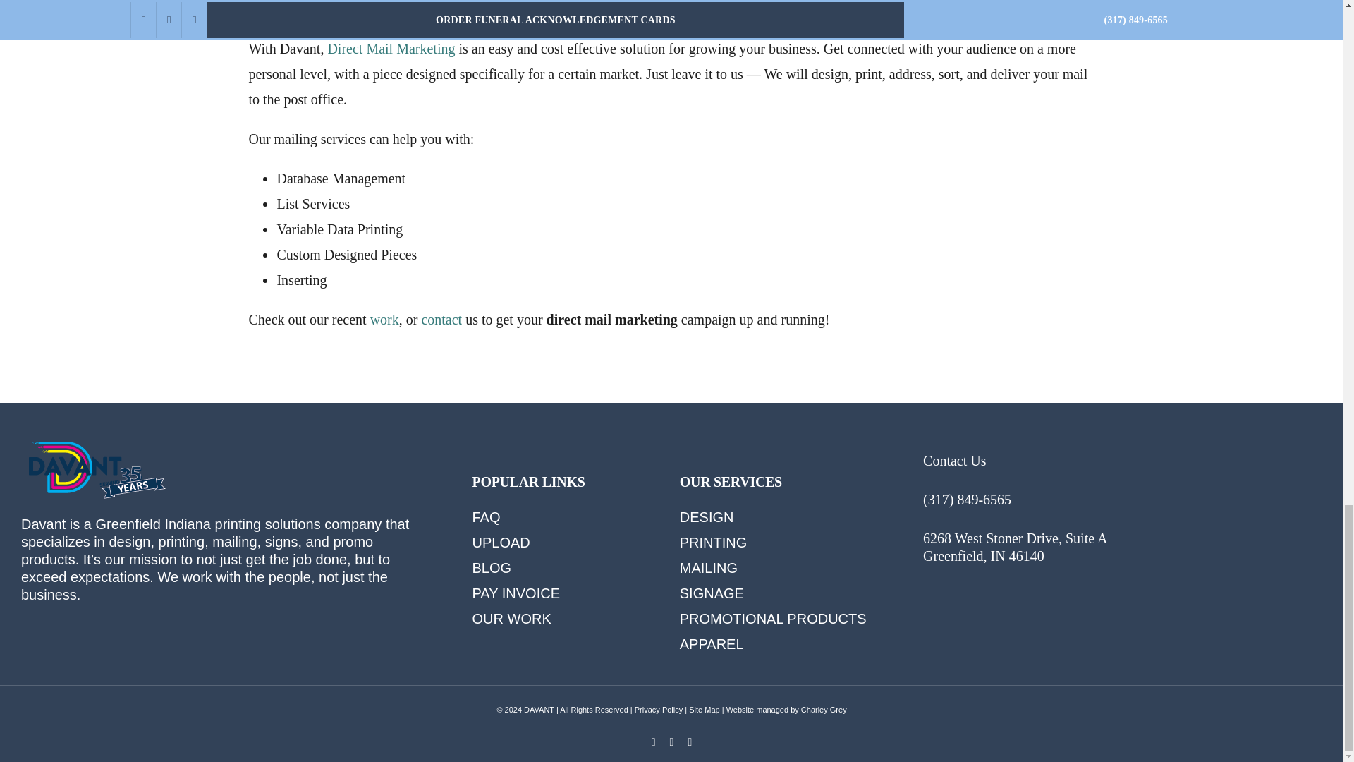 This screenshot has height=762, width=1354. Describe the element at coordinates (182, 542) in the screenshot. I see `printing` at that location.